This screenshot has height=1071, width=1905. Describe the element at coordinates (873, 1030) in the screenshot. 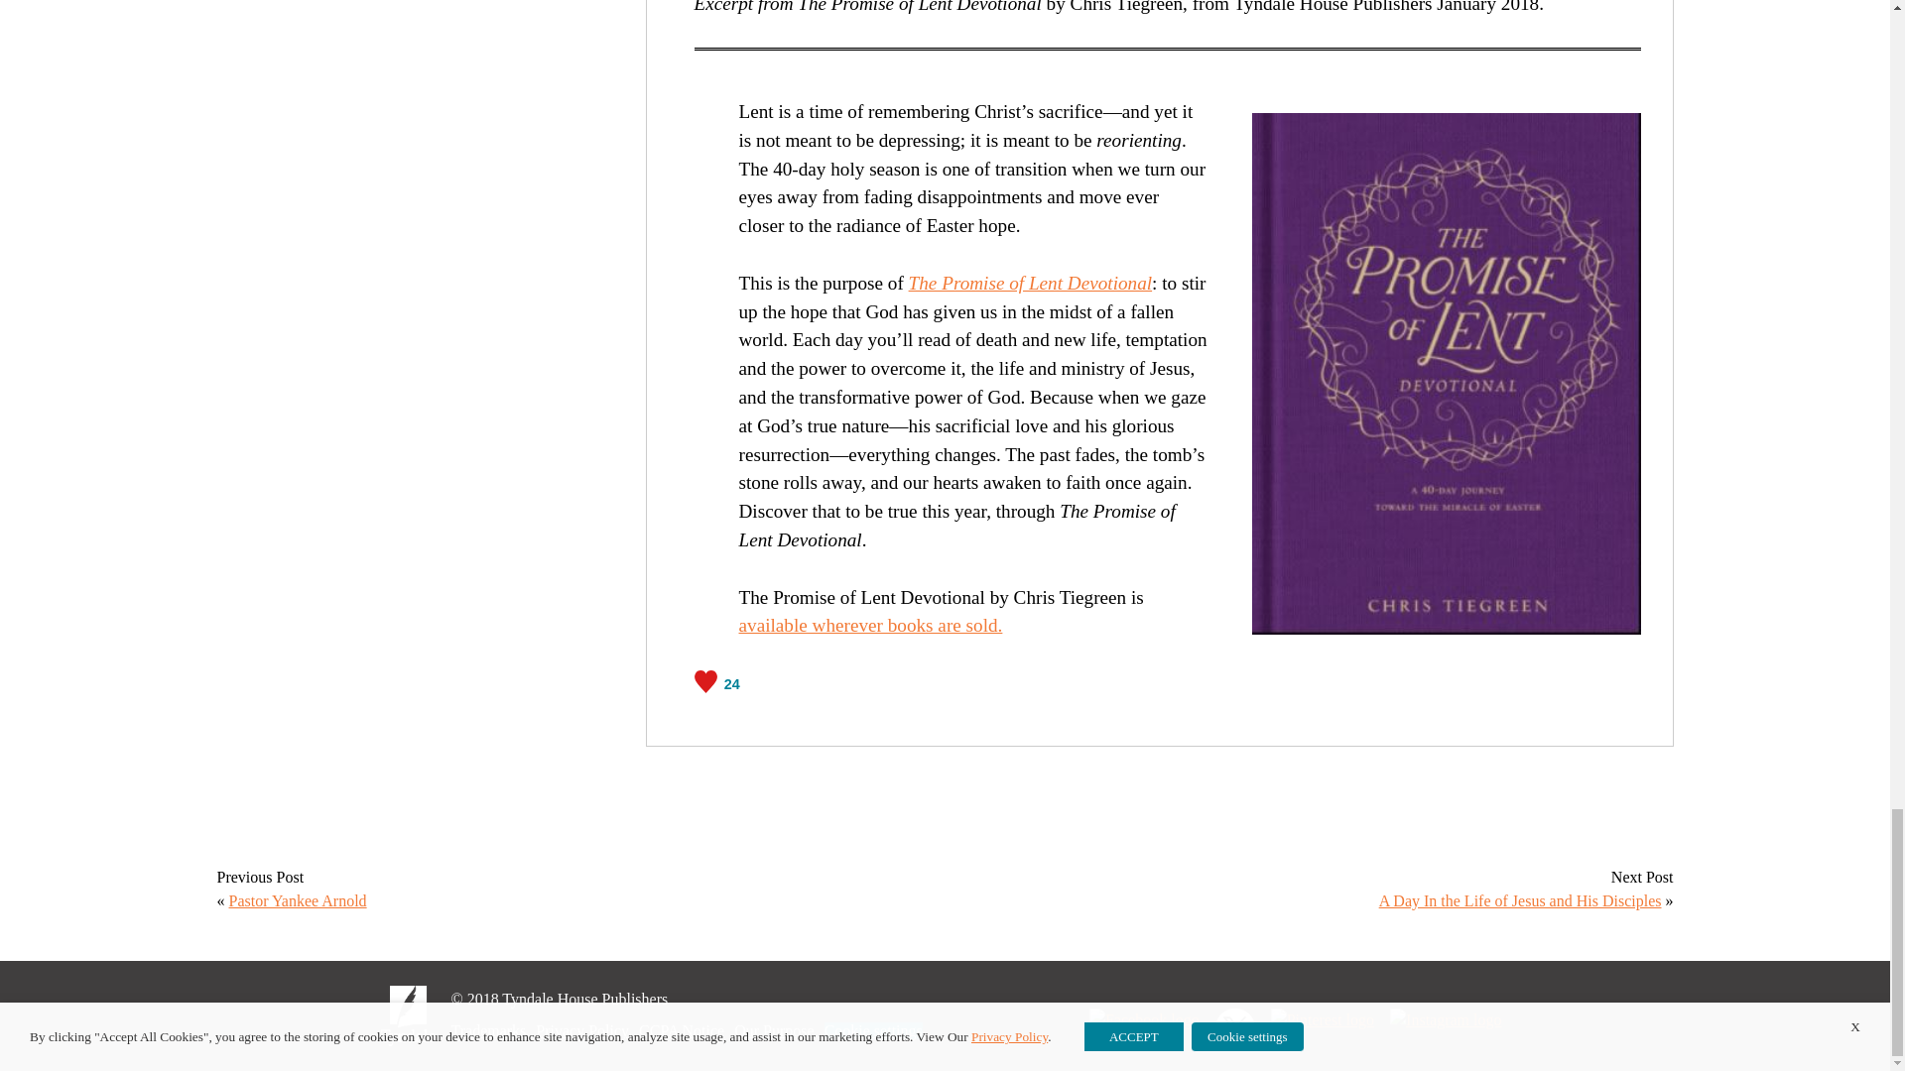

I see `Cookie settings` at that location.